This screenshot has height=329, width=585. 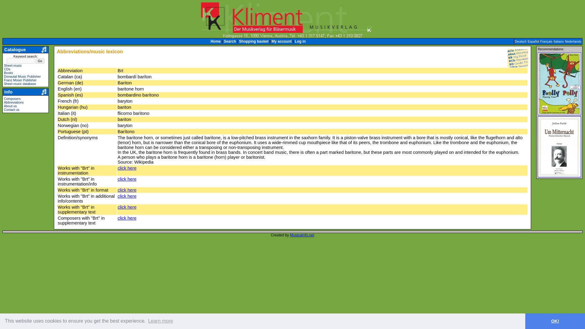 What do you see at coordinates (12, 99) in the screenshot?
I see `Composers` at bounding box center [12, 99].